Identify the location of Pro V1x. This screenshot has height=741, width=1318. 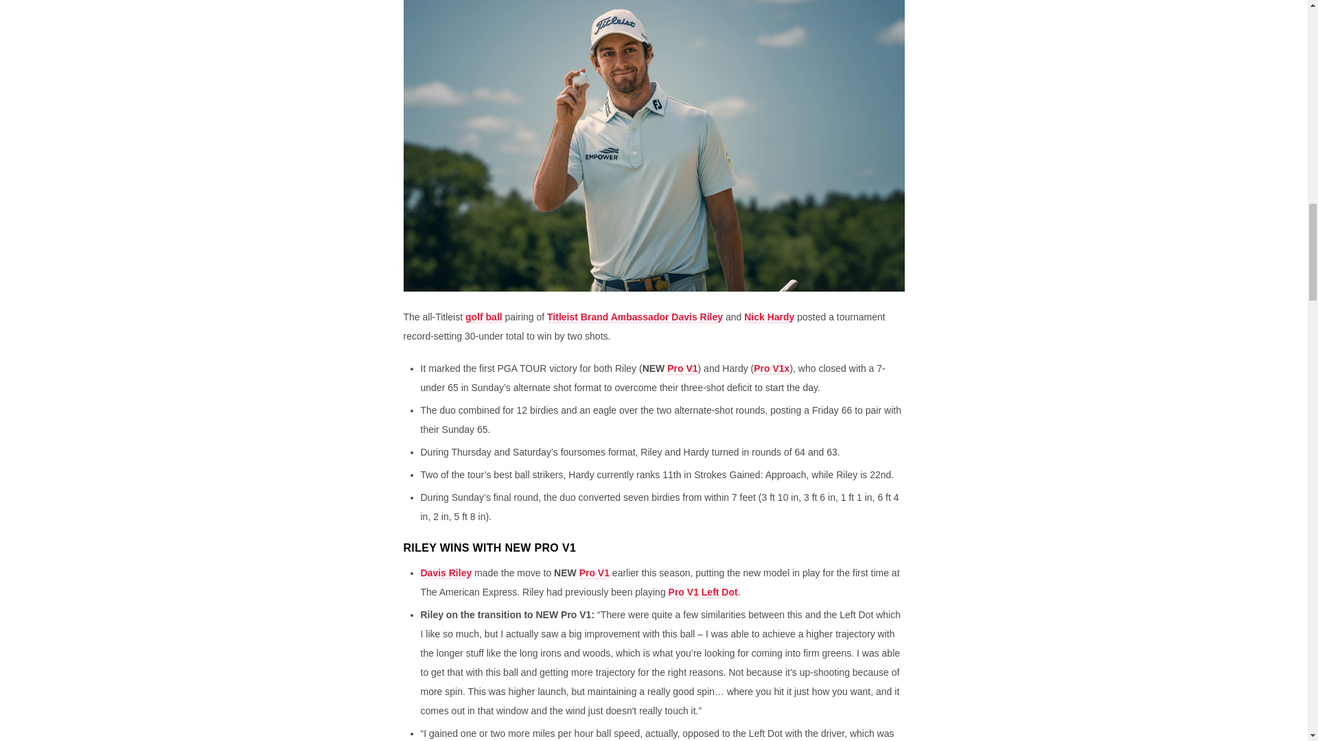
(772, 369).